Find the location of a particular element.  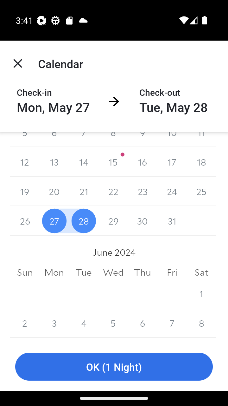

24 24 May 2024 is located at coordinates (172, 191).